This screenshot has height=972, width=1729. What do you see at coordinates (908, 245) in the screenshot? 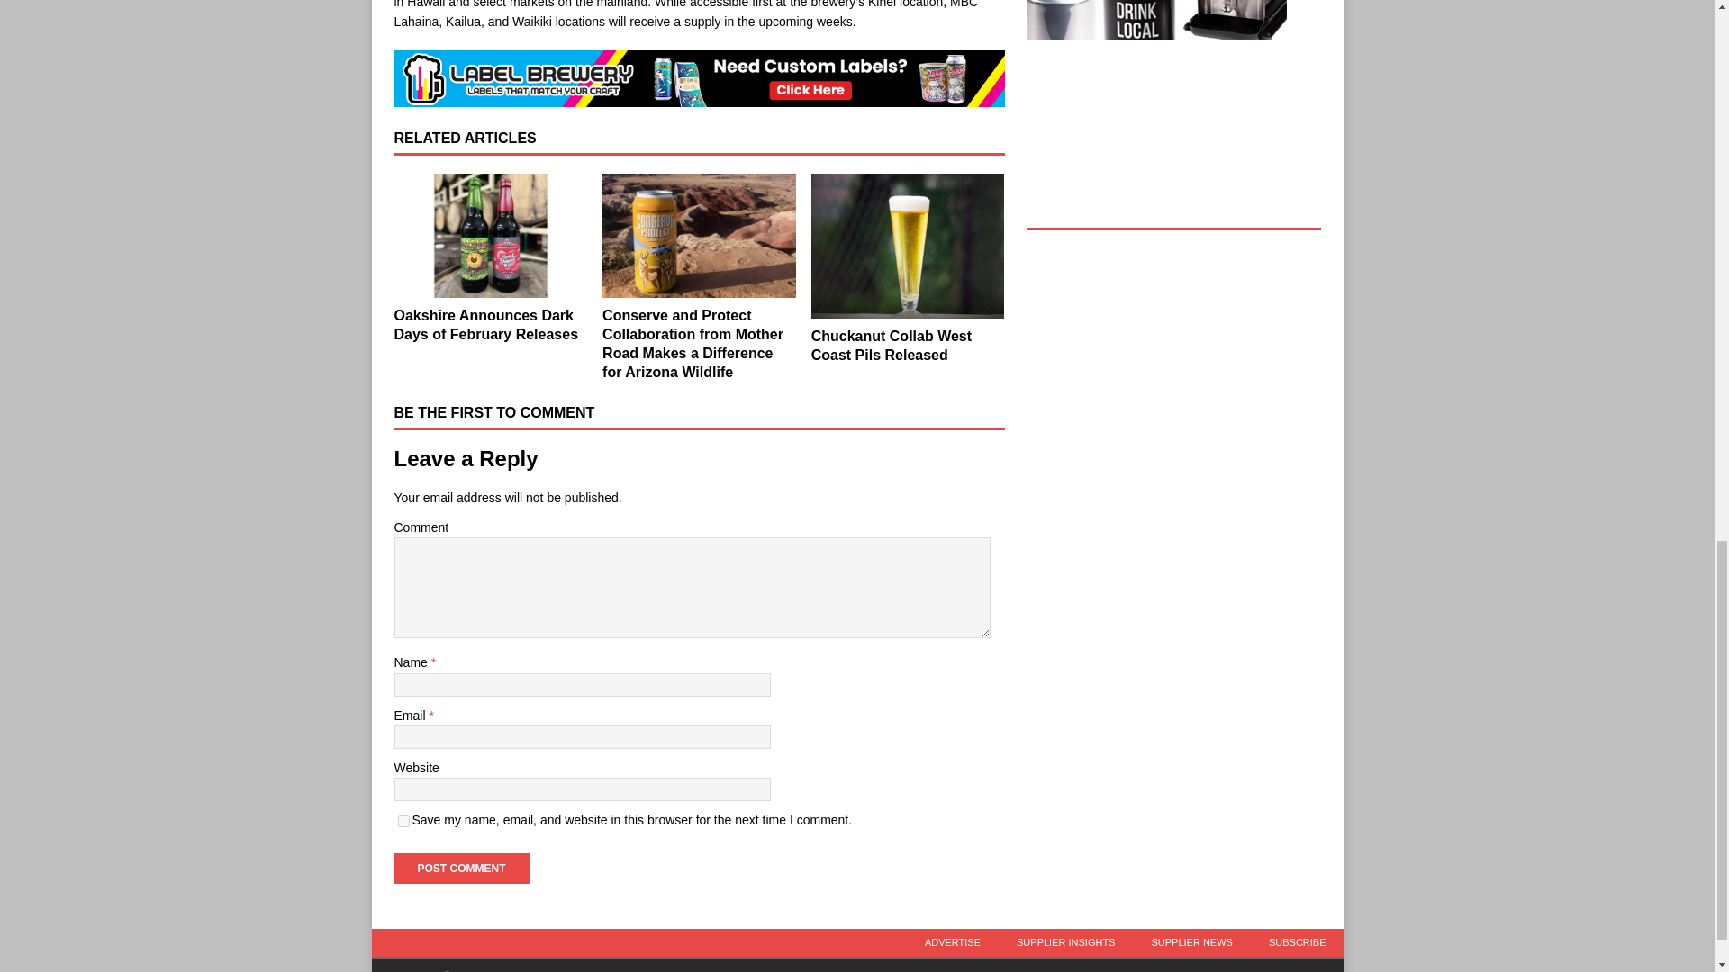
I see `Chuckanut Collab West Coast Pils Released` at bounding box center [908, 245].